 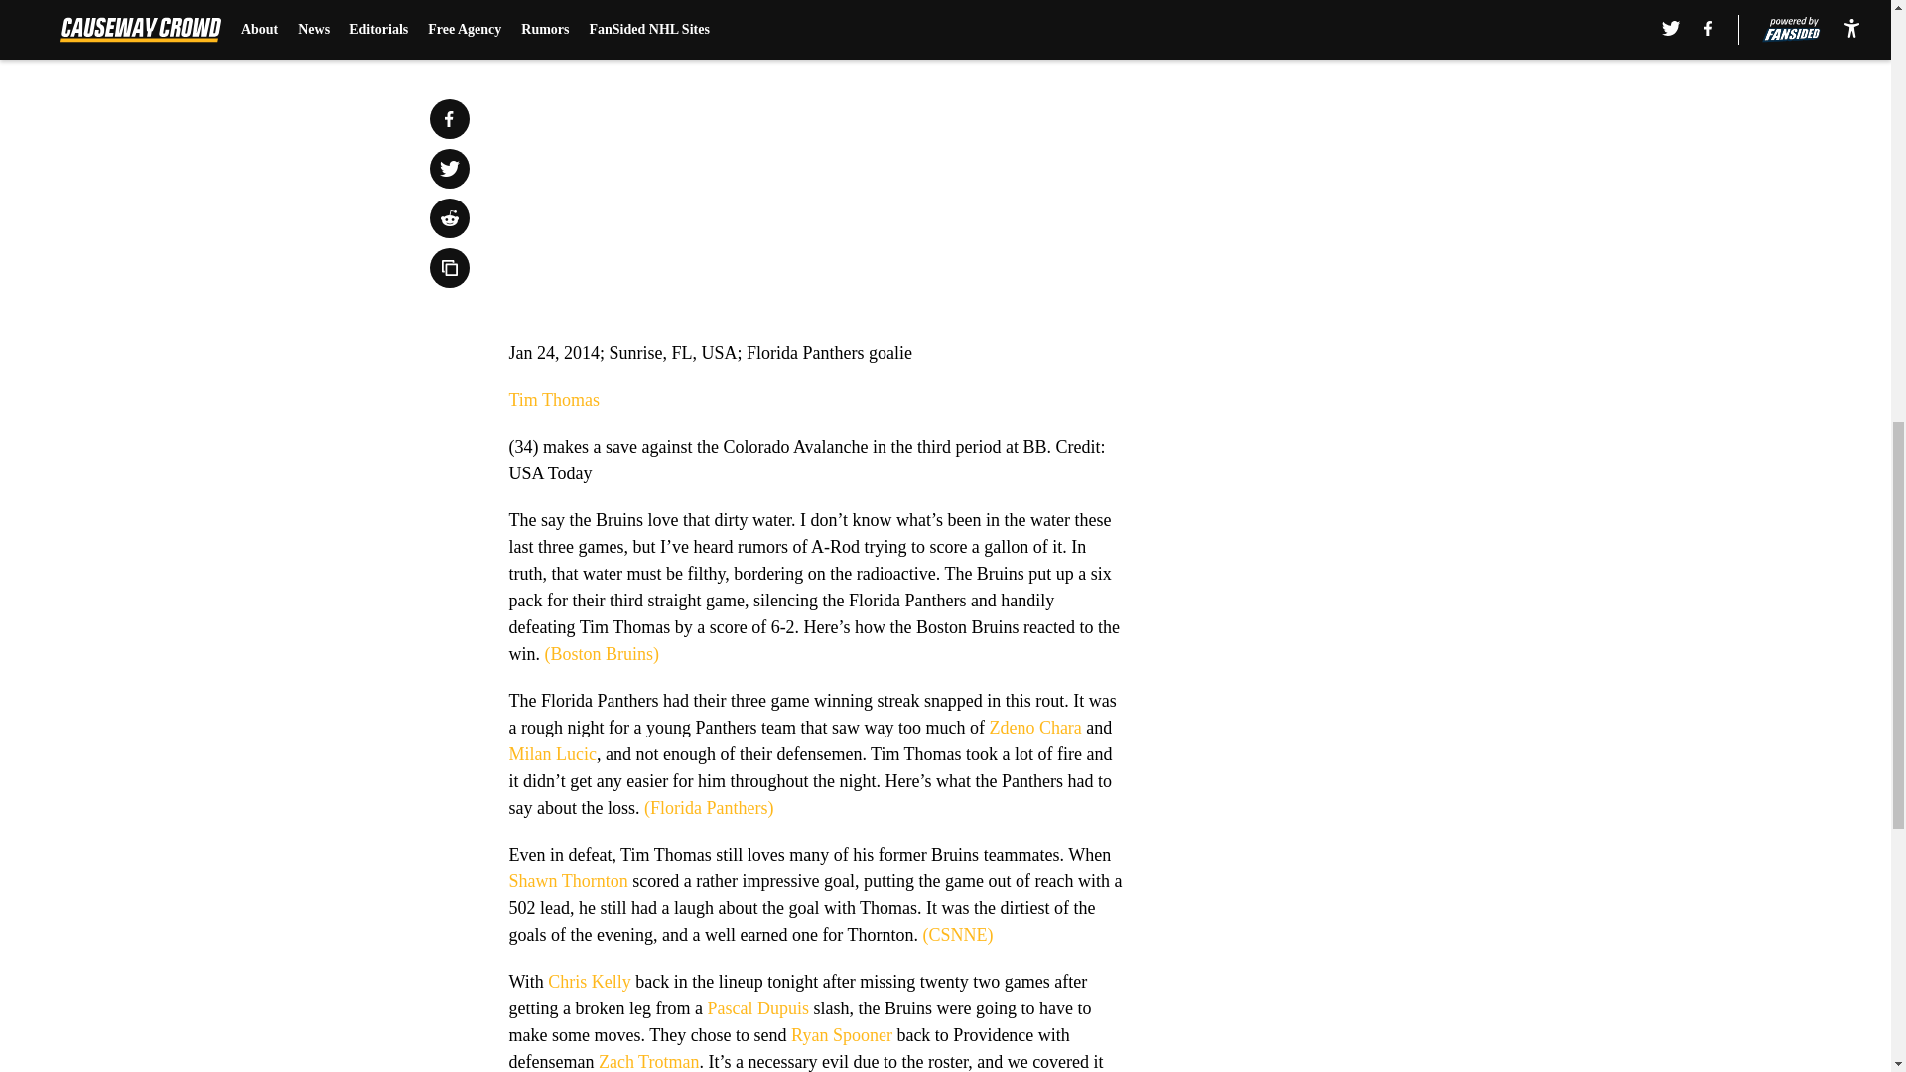 I want to click on Tim Thomas, so click(x=554, y=399).